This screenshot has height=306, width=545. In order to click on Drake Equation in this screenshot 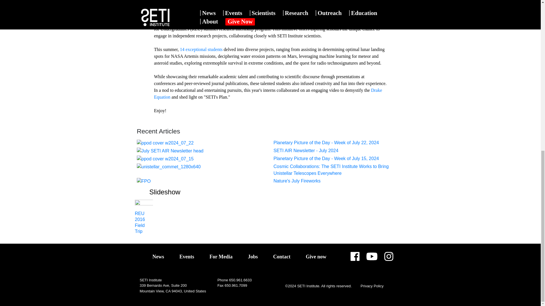, I will do `click(268, 93)`.